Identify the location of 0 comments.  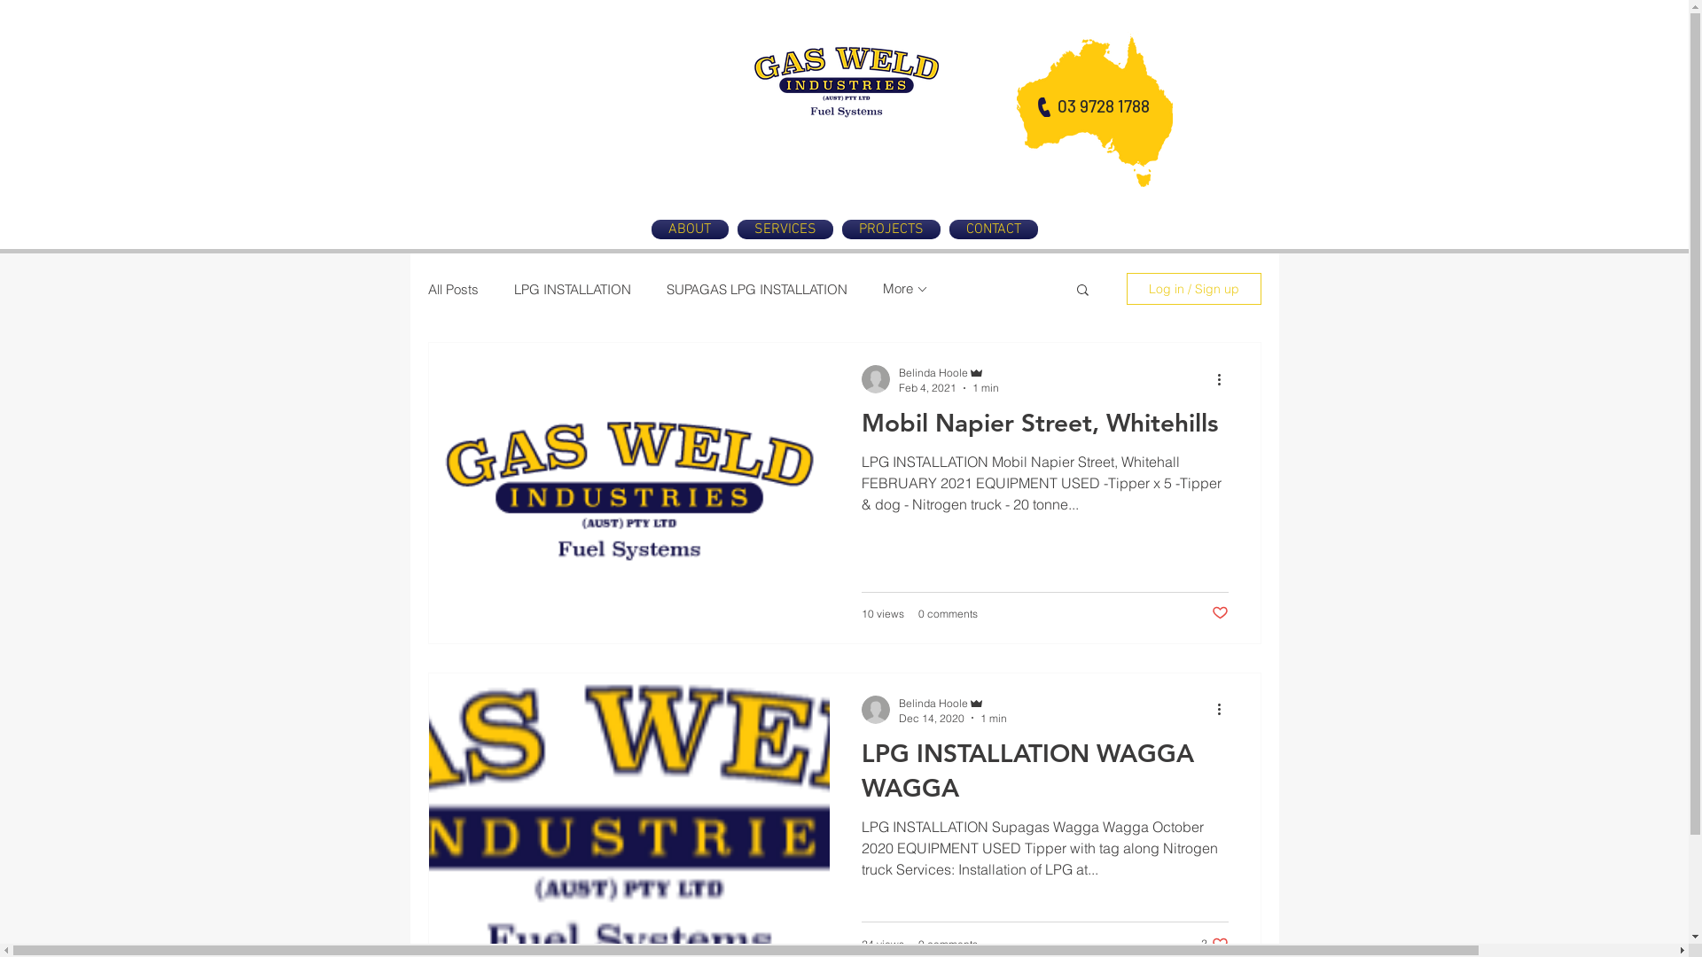
(949, 613).